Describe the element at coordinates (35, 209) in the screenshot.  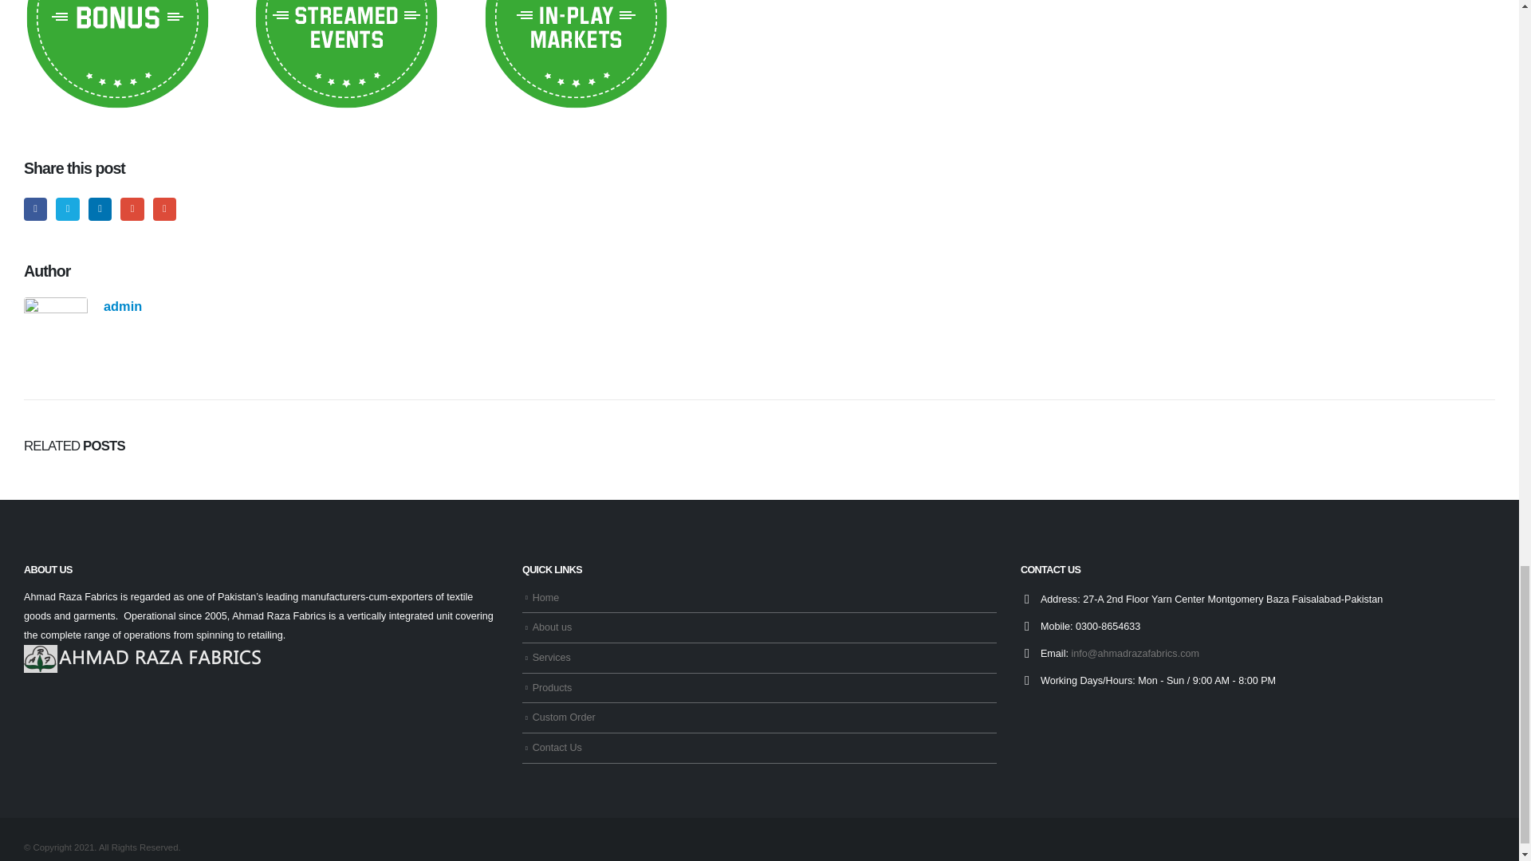
I see `Facebook` at that location.